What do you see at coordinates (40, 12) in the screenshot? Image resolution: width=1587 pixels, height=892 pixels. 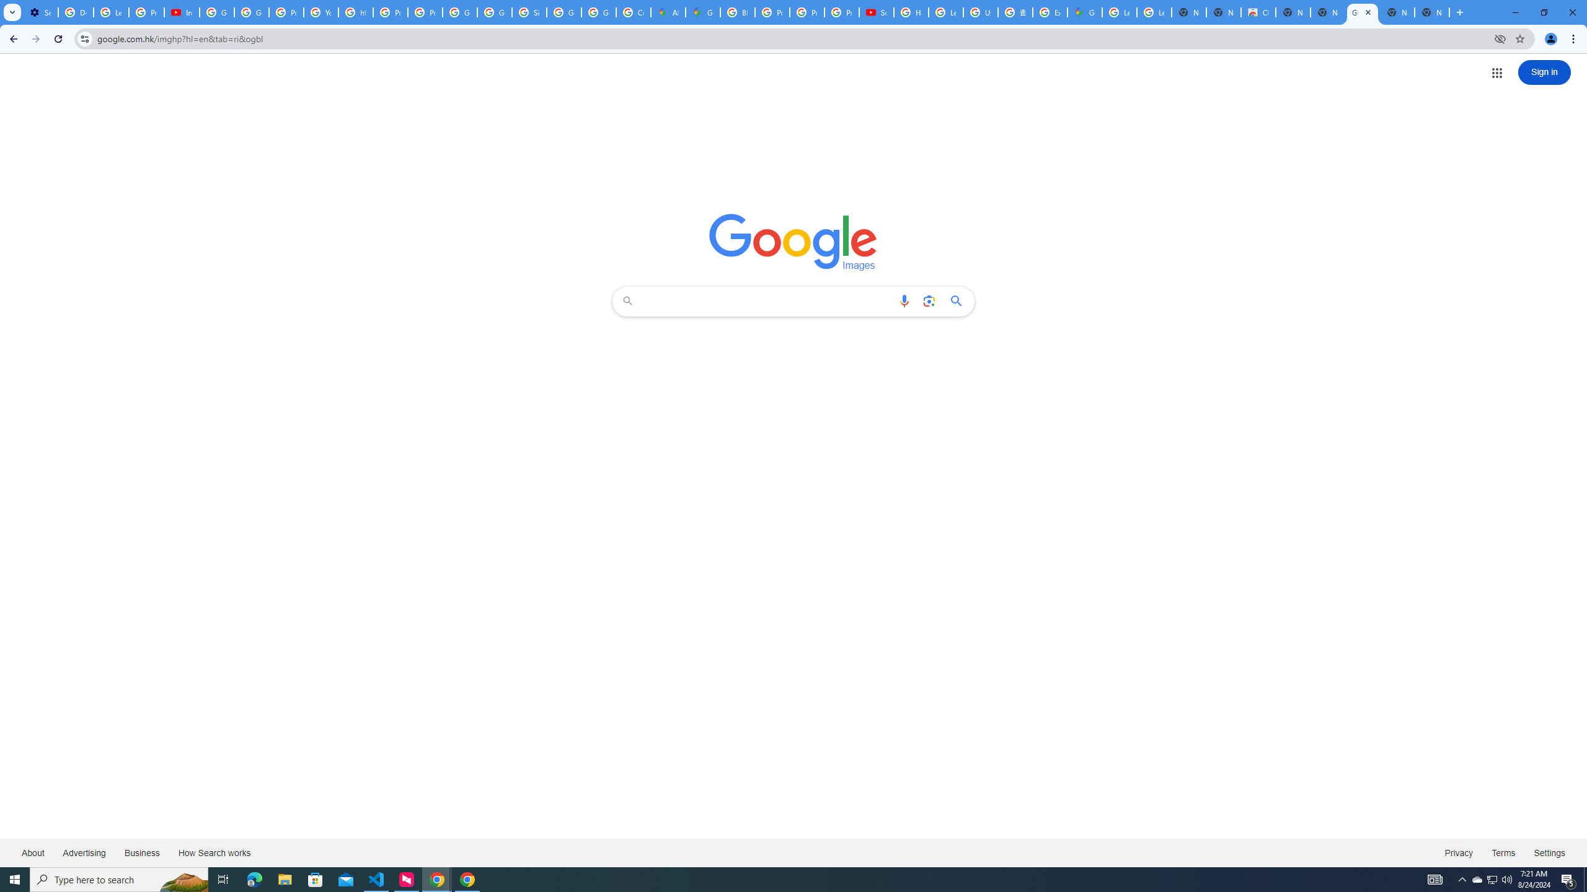 I see `Settings - Customize profile` at bounding box center [40, 12].